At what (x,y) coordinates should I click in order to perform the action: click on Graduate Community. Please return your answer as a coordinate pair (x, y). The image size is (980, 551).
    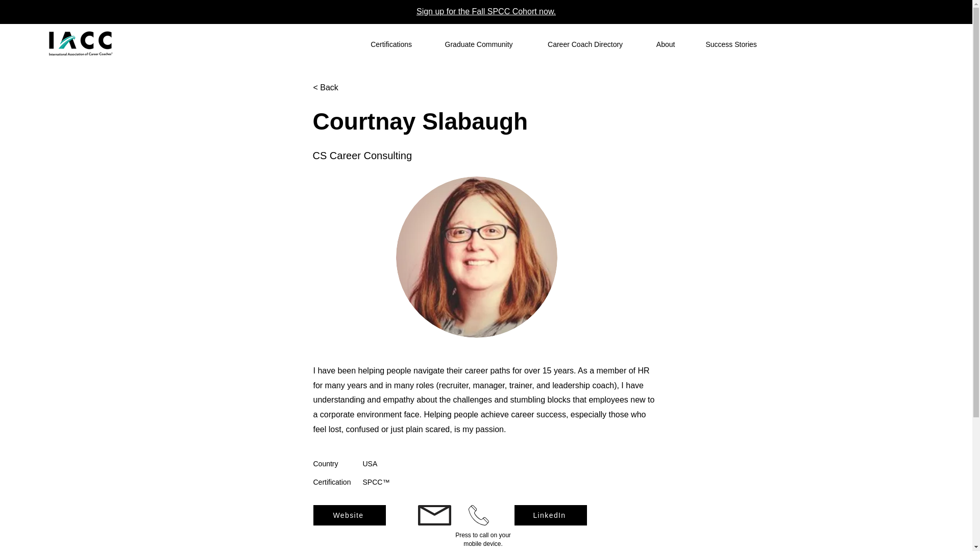
    Looking at the image, I should click on (479, 44).